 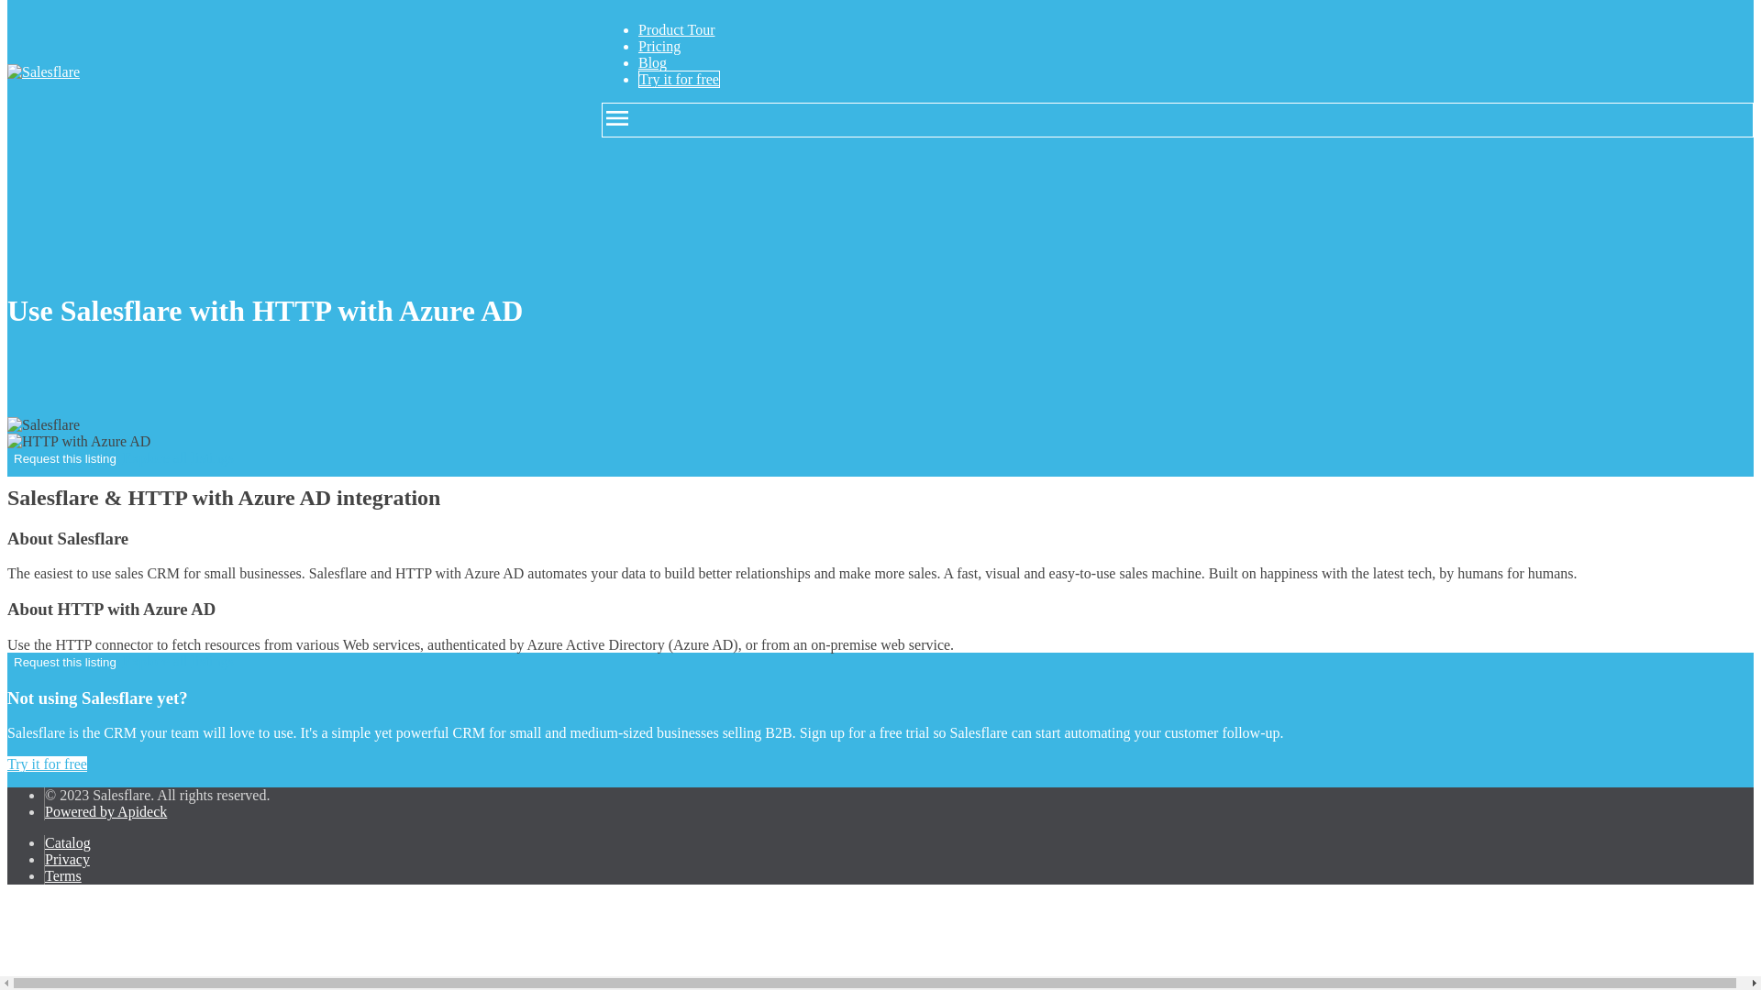 What do you see at coordinates (42, 425) in the screenshot?
I see `Salesflare` at bounding box center [42, 425].